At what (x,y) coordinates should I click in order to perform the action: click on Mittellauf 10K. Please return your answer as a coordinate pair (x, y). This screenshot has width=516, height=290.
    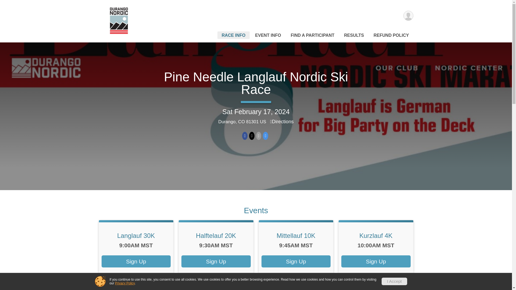
    Looking at the image, I should click on (296, 236).